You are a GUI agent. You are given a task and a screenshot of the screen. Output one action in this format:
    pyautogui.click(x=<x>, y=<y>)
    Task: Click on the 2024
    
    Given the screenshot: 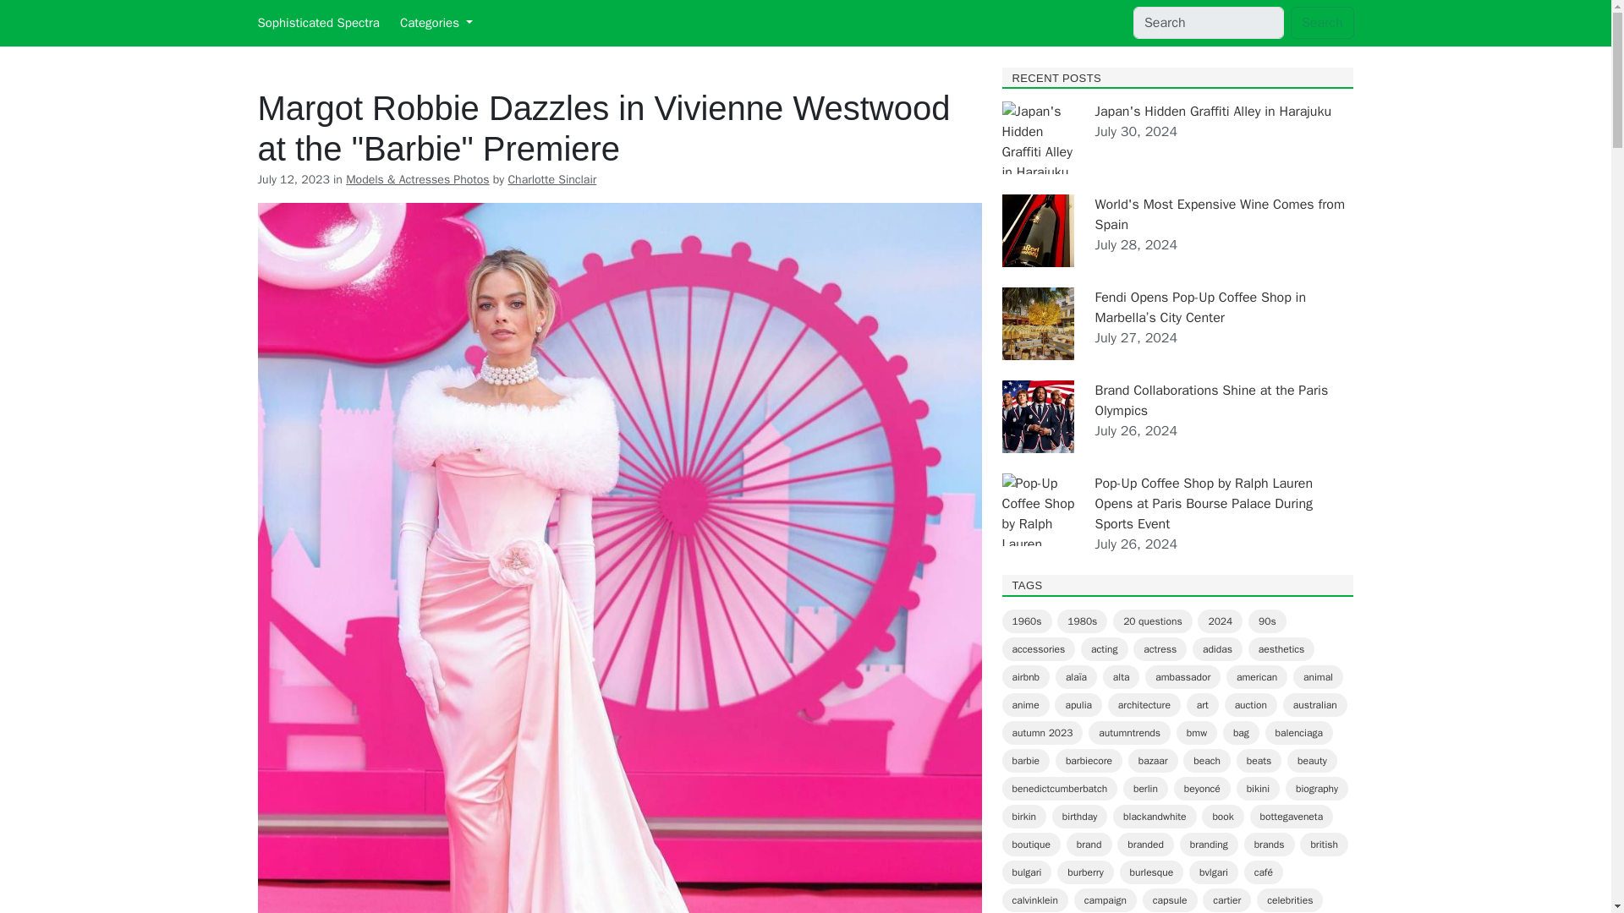 What is the action you would take?
    pyautogui.click(x=1220, y=621)
    